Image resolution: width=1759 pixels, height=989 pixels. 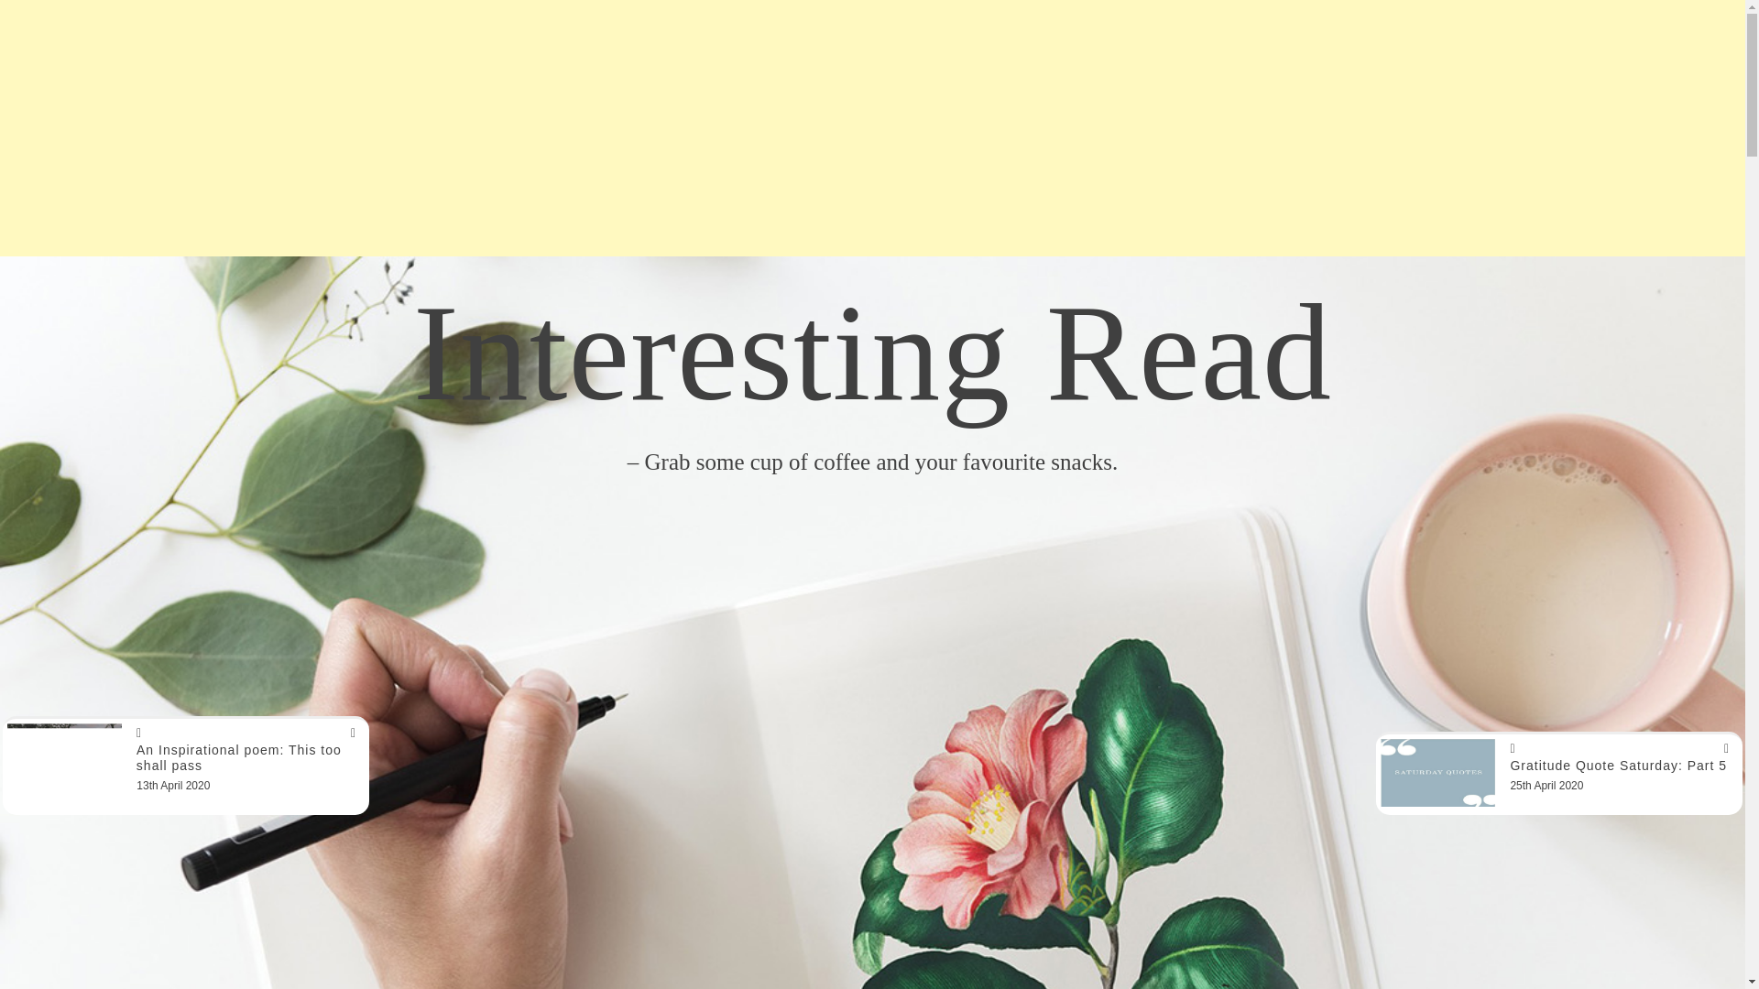 What do you see at coordinates (872, 352) in the screenshot?
I see `Interesting Read` at bounding box center [872, 352].